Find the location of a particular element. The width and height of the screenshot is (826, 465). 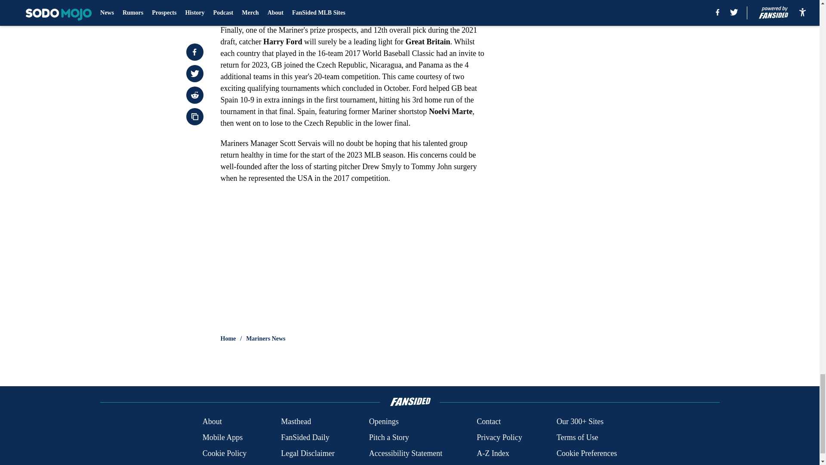

About is located at coordinates (212, 421).